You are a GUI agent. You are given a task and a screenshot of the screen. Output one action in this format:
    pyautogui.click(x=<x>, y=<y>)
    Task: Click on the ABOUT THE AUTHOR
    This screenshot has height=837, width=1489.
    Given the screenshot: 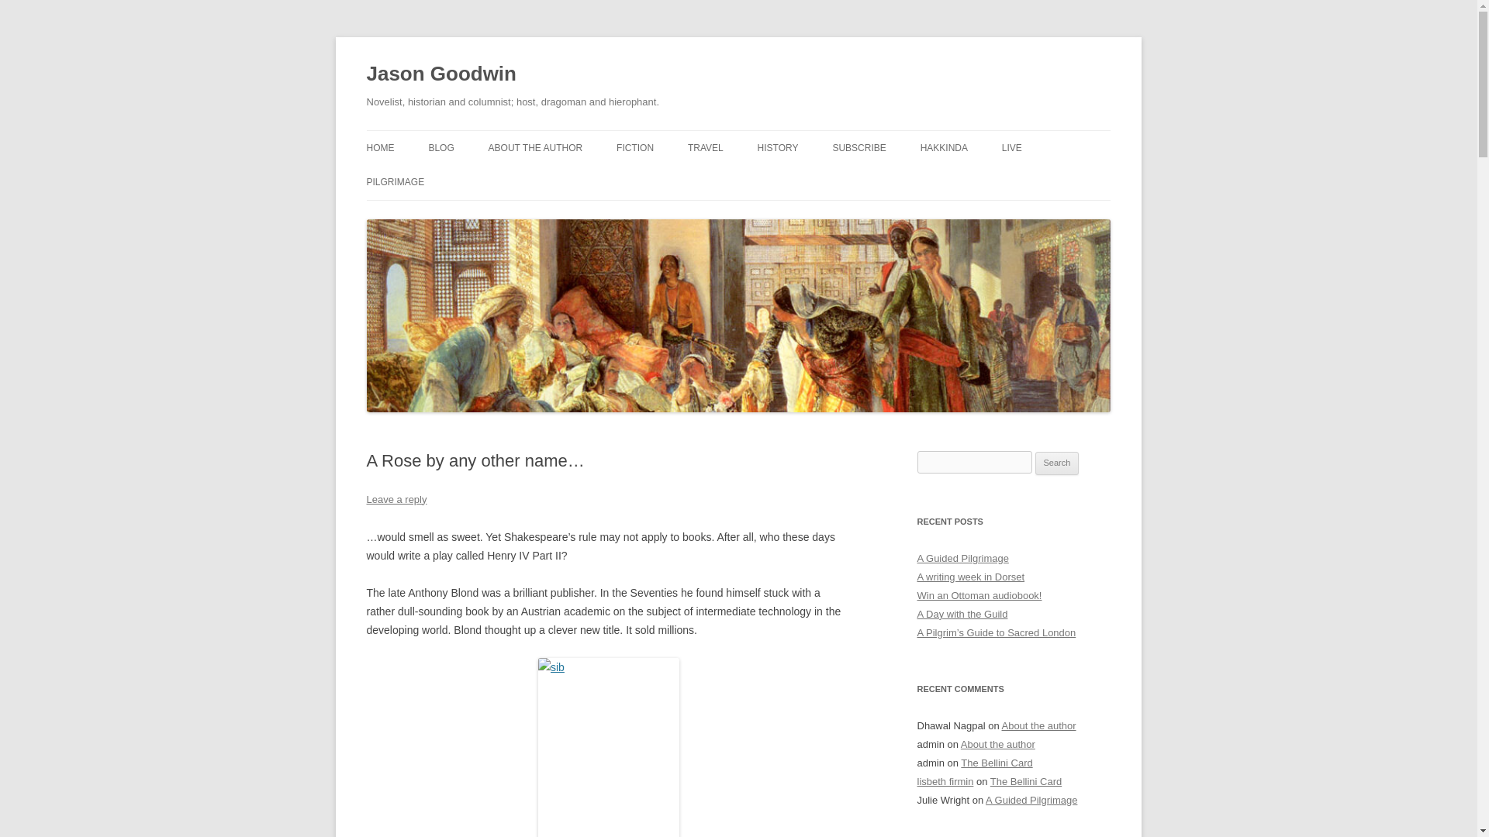 What is the action you would take?
    pyautogui.click(x=535, y=147)
    